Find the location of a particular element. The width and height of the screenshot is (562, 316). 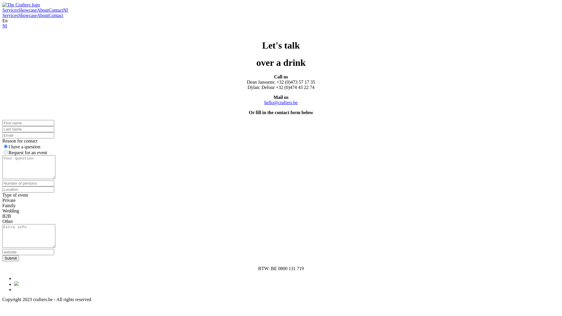

Nl is located at coordinates (66, 10).